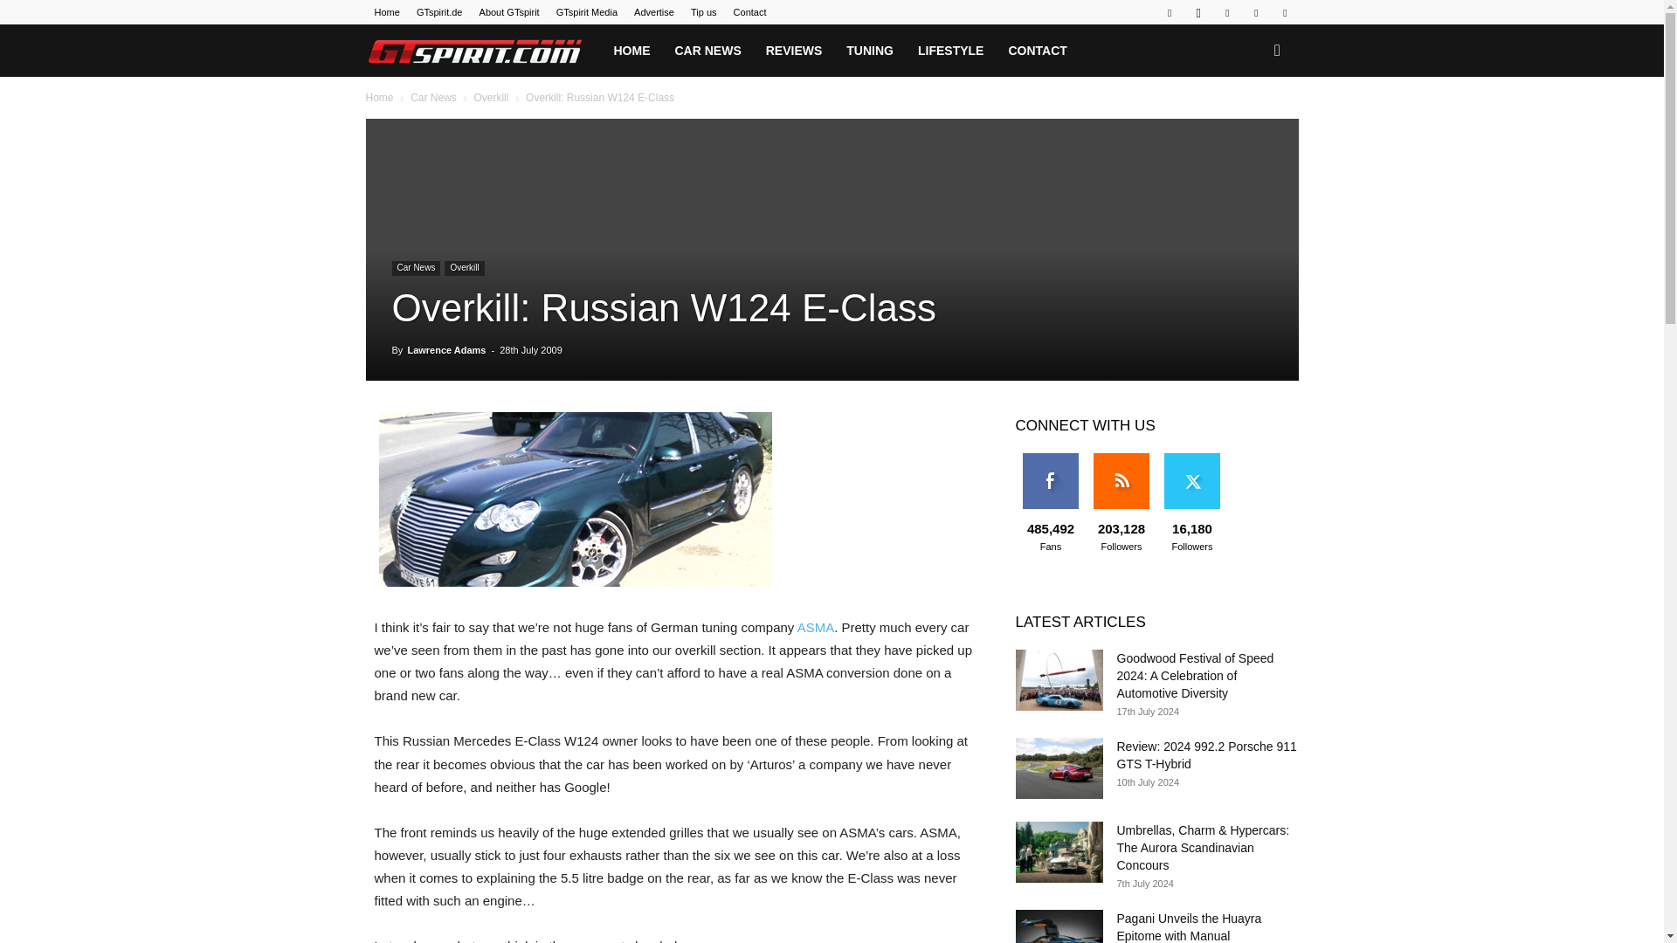 The height and width of the screenshot is (943, 1677). What do you see at coordinates (794, 51) in the screenshot?
I see `REVIEWS` at bounding box center [794, 51].